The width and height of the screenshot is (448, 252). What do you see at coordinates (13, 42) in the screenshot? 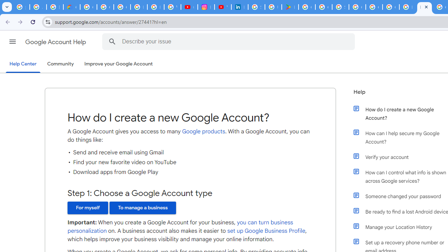
I see `Main menu` at bounding box center [13, 42].